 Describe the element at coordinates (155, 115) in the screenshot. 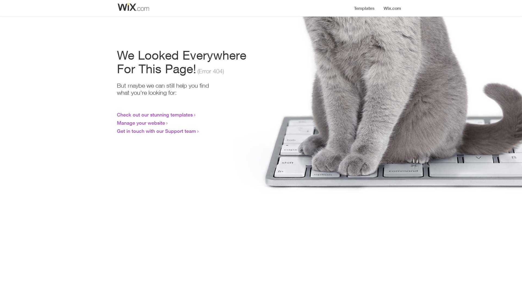

I see `Check out our stunning templates` at that location.